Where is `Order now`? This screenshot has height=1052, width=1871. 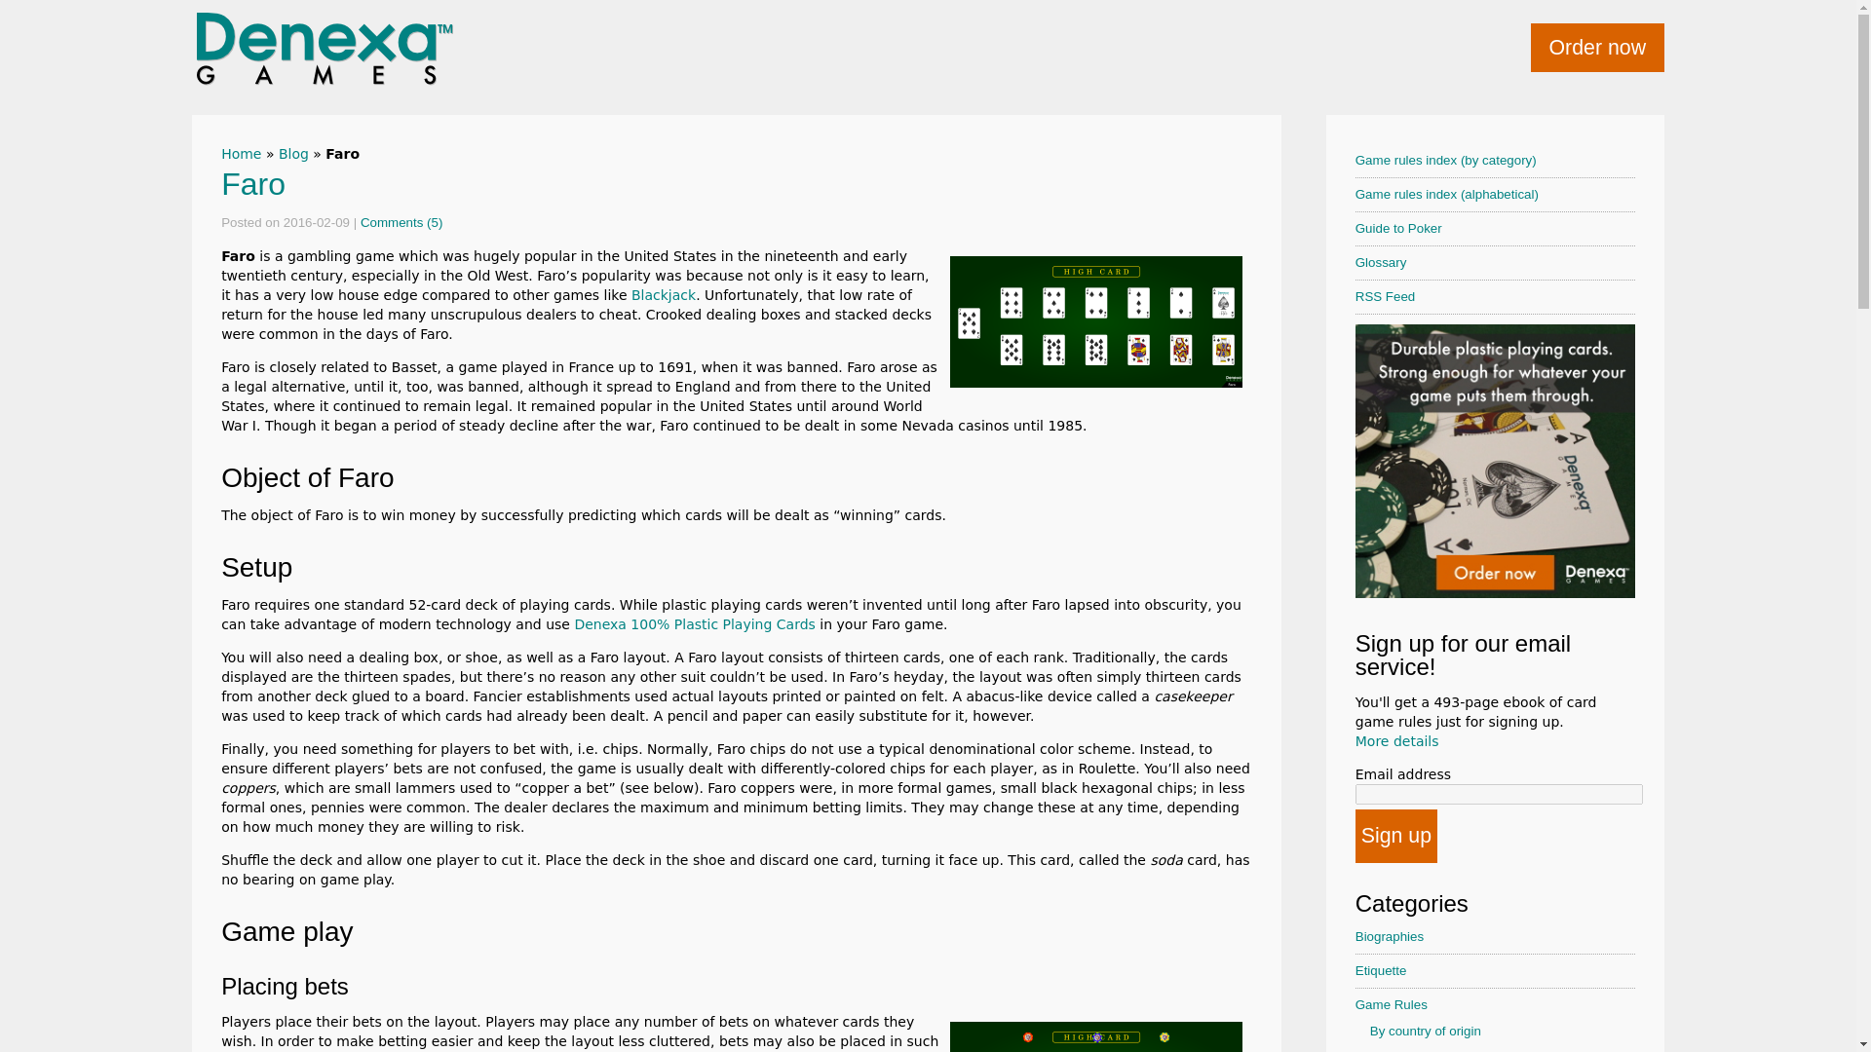
Order now is located at coordinates (1597, 47).